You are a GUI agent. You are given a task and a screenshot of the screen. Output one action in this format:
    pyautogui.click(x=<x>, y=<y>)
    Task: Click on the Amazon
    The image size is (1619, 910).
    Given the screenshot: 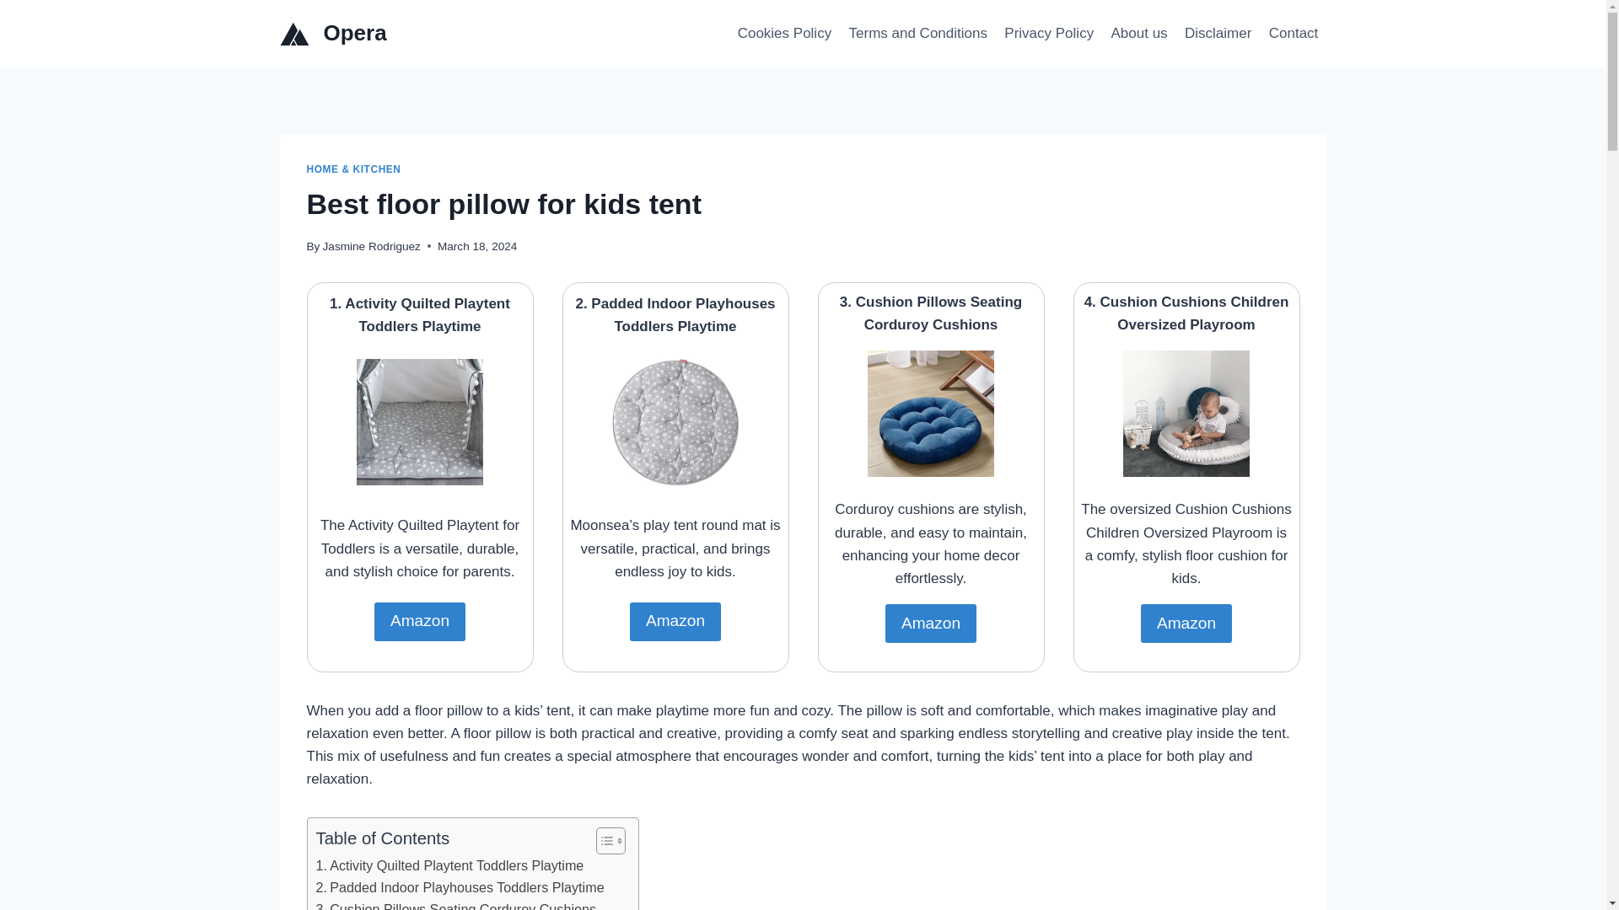 What is the action you would take?
    pyautogui.click(x=1186, y=624)
    